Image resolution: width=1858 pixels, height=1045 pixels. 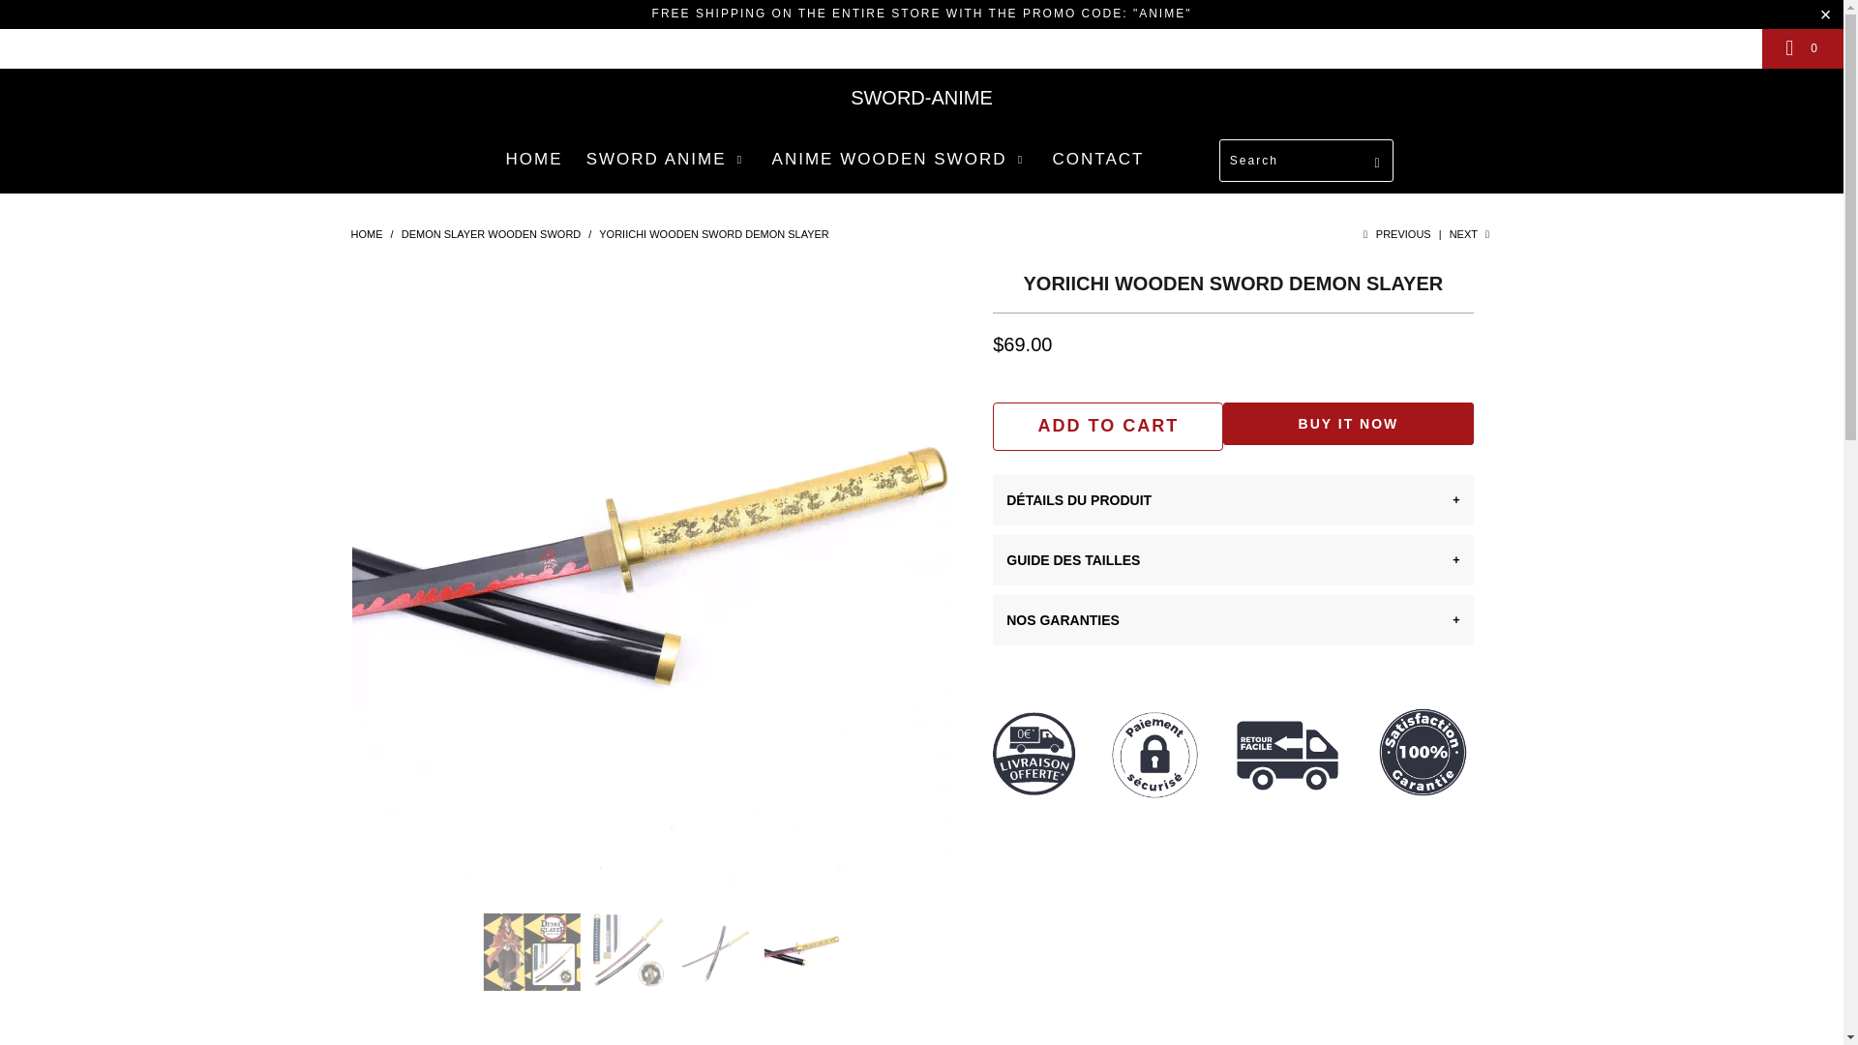 I want to click on DEMON SLAYER WOODEN SWORD, so click(x=491, y=234).